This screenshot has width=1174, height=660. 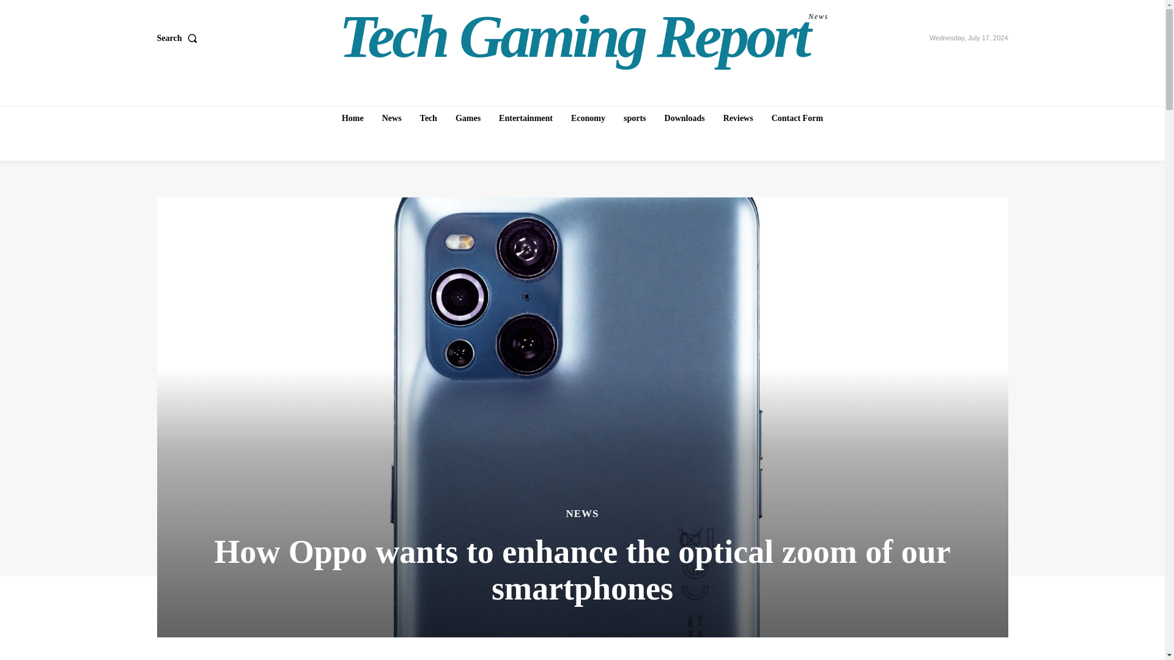 I want to click on Entertainment, so click(x=797, y=118).